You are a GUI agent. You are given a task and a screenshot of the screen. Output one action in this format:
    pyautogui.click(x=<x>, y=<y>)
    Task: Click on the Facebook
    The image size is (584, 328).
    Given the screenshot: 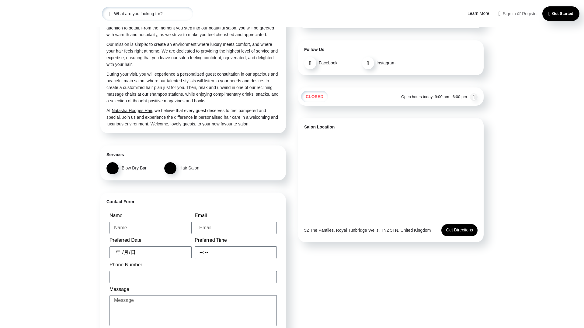 What is the action you would take?
    pyautogui.click(x=332, y=63)
    